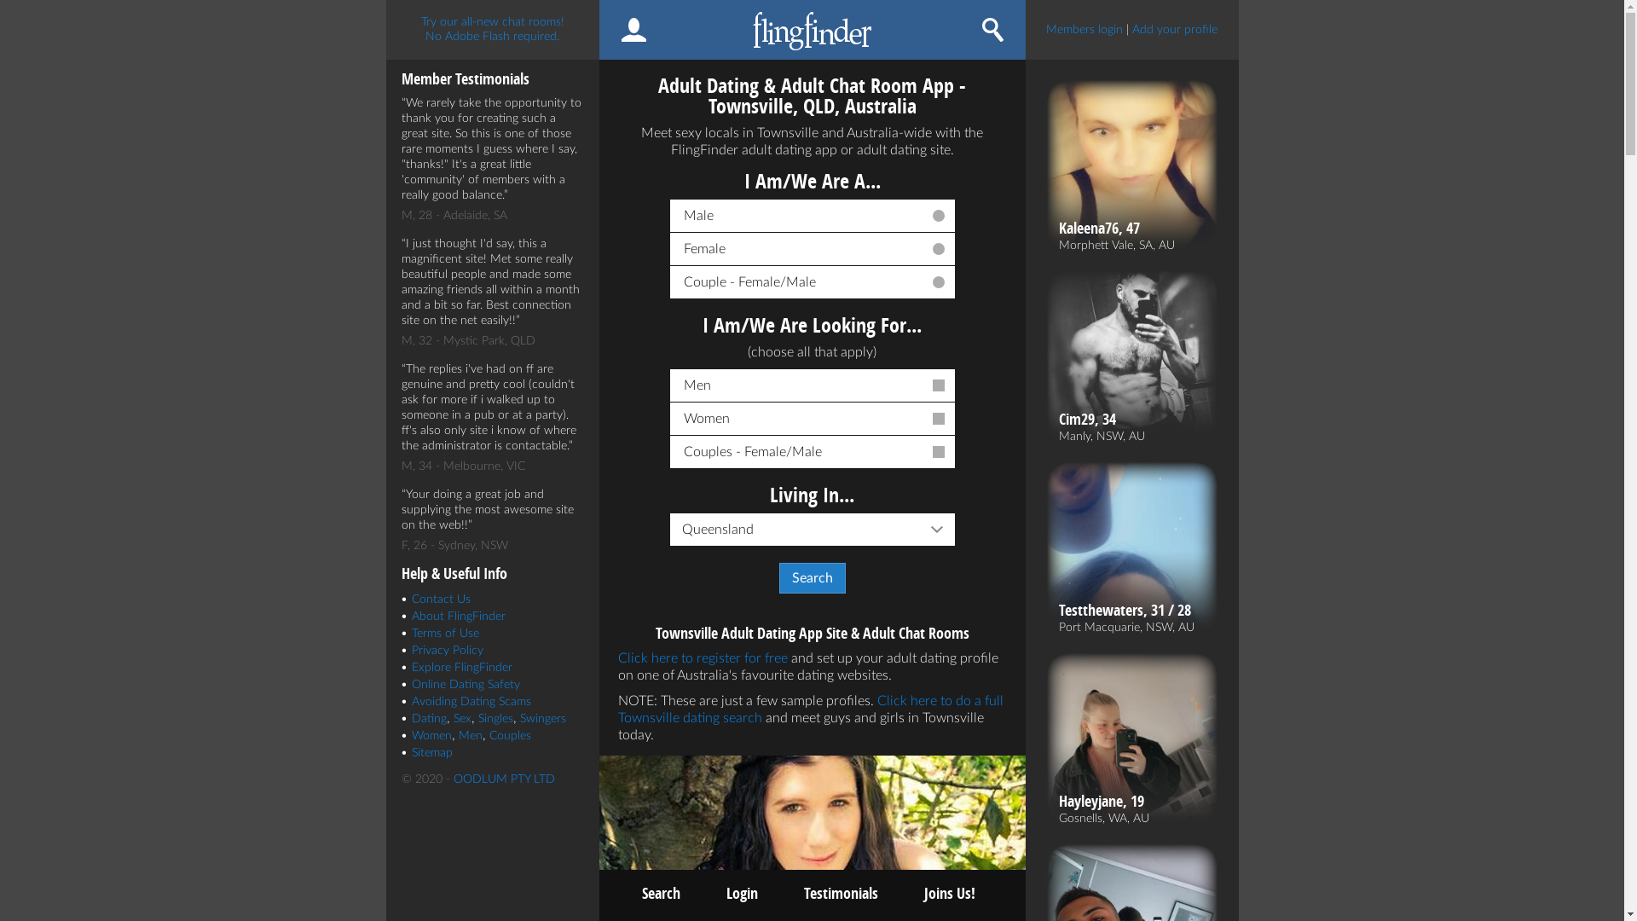 The width and height of the screenshot is (1637, 921). What do you see at coordinates (1127, 611) in the screenshot?
I see `Testthewaters, 31 / 28` at bounding box center [1127, 611].